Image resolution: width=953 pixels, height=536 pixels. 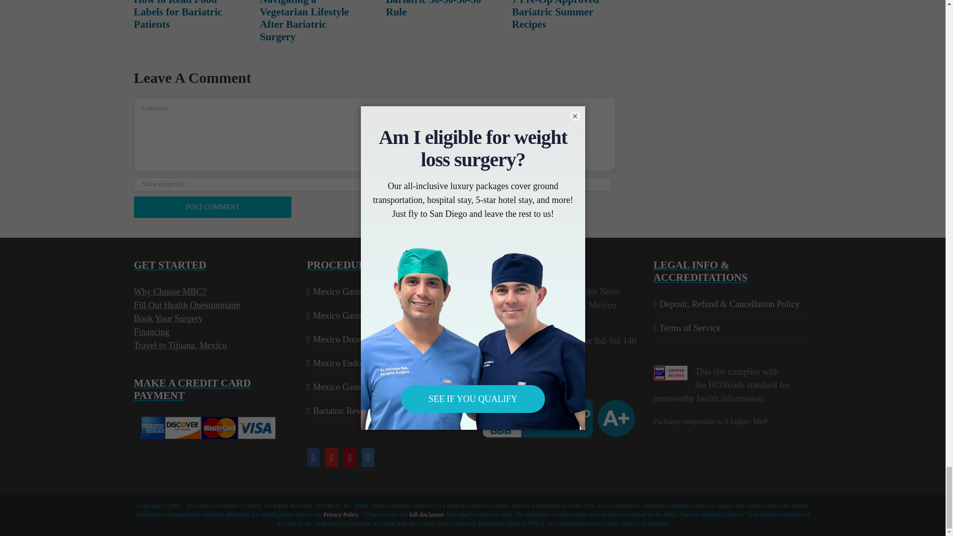 What do you see at coordinates (556, 15) in the screenshot?
I see `7 Pre-Op Approved Bariatric Summer Recipes` at bounding box center [556, 15].